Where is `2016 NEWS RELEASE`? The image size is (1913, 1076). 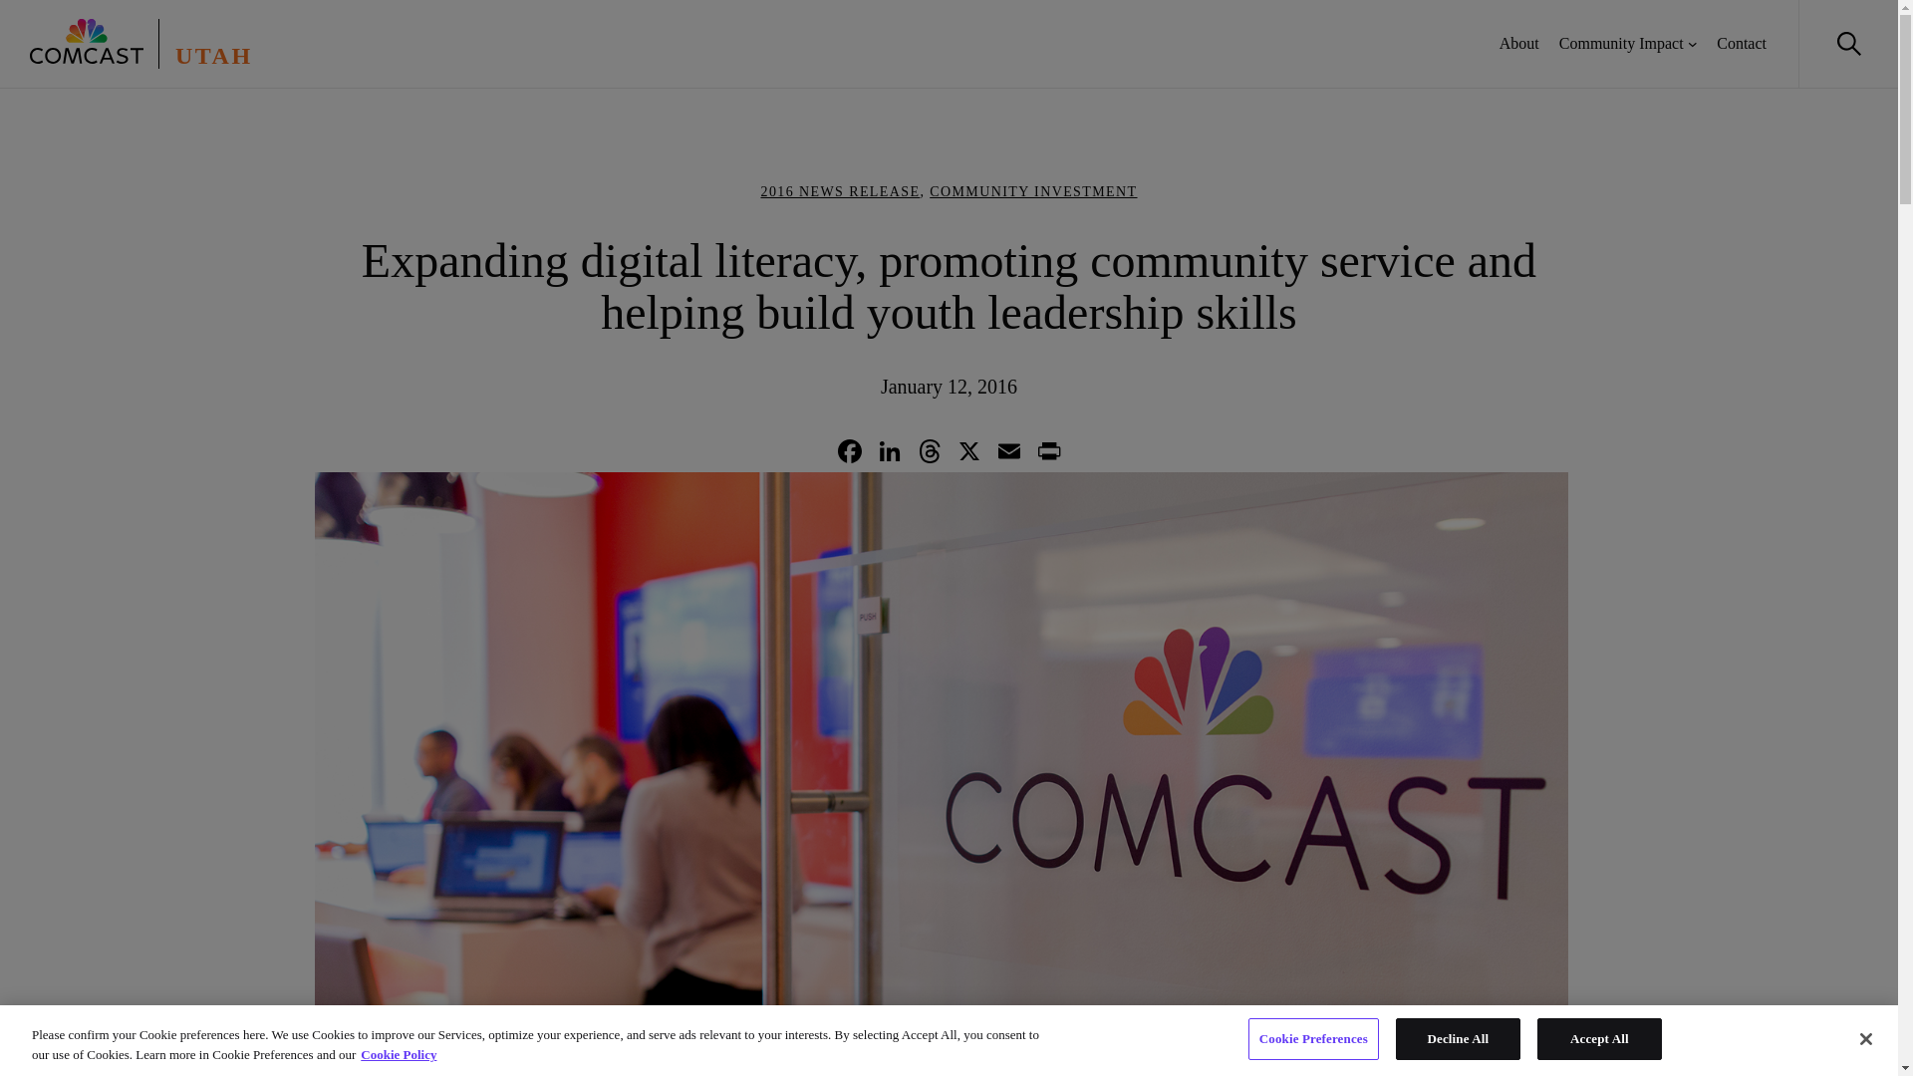 2016 NEWS RELEASE is located at coordinates (839, 191).